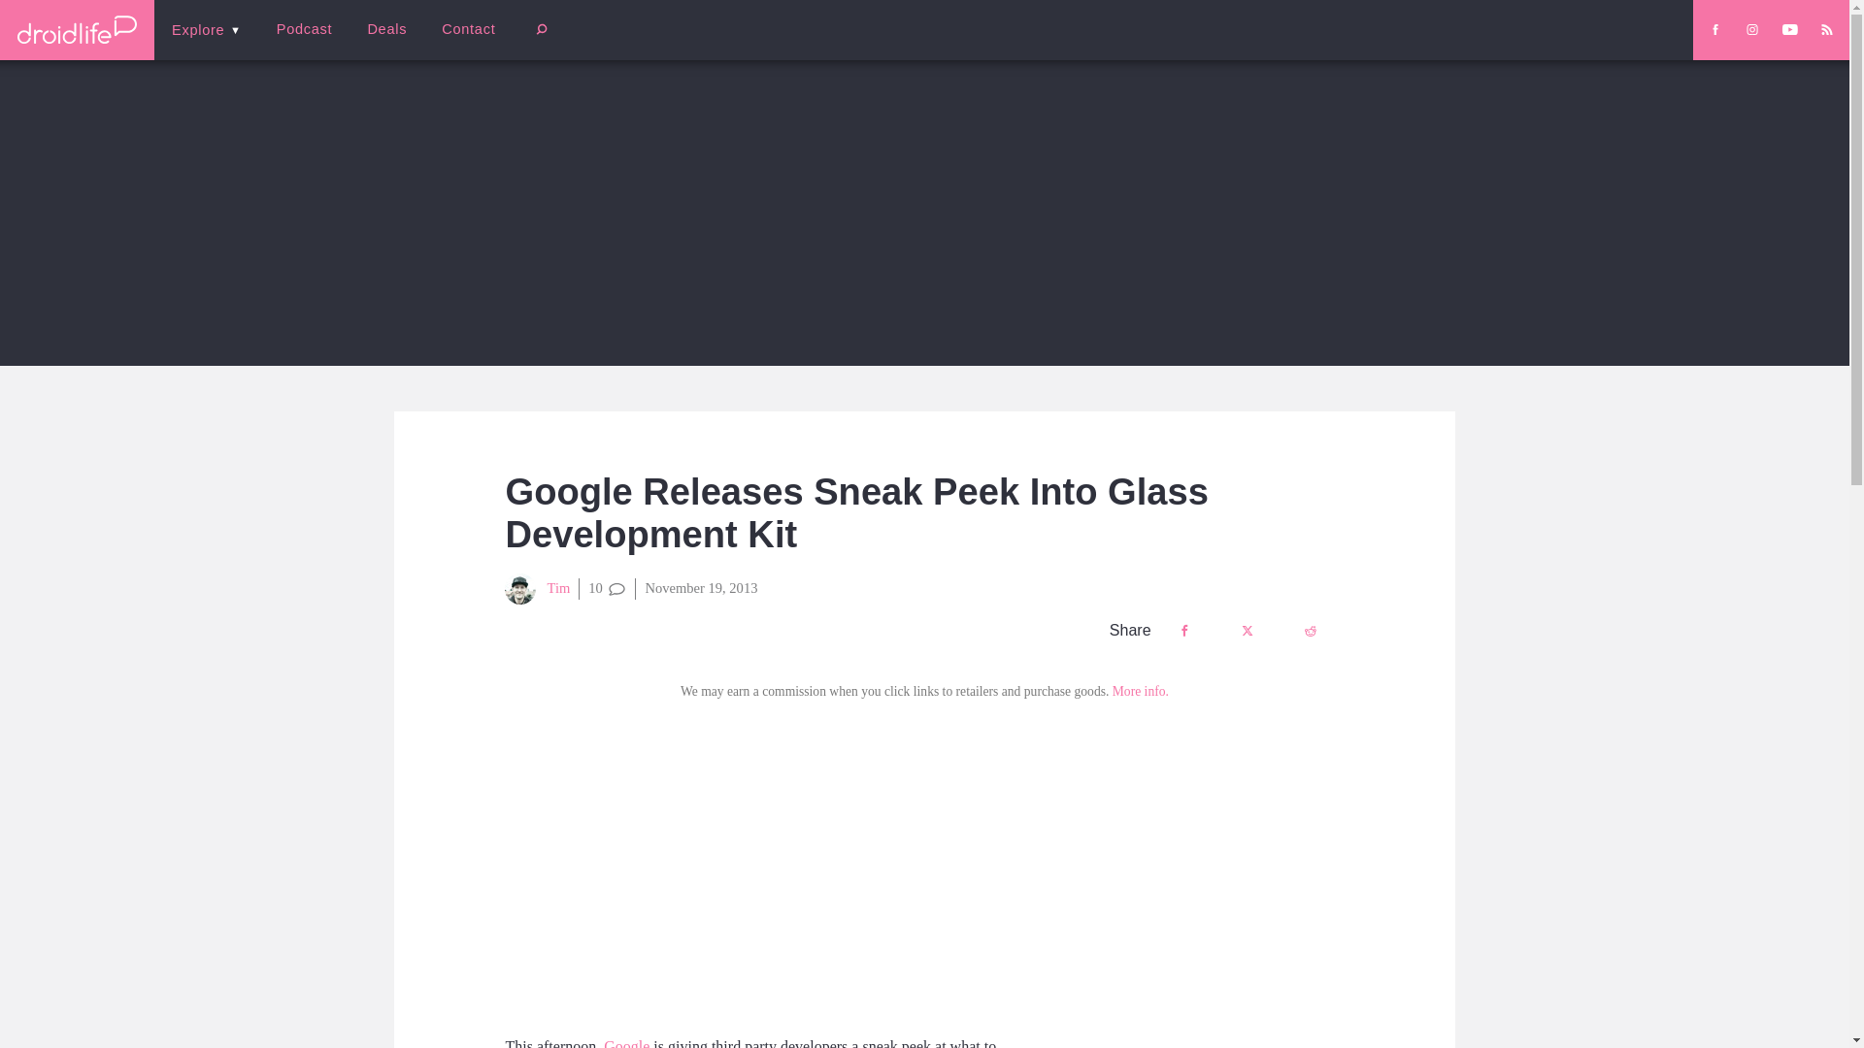 This screenshot has height=1048, width=1864. I want to click on Glass Development Kit Sneak Peek, so click(769, 868).